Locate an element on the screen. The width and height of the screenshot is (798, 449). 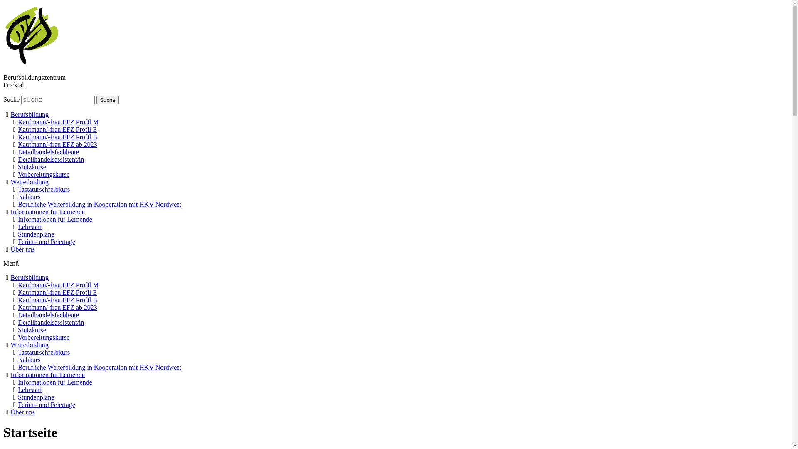
Detailhandelsassistent/in is located at coordinates (51, 323).